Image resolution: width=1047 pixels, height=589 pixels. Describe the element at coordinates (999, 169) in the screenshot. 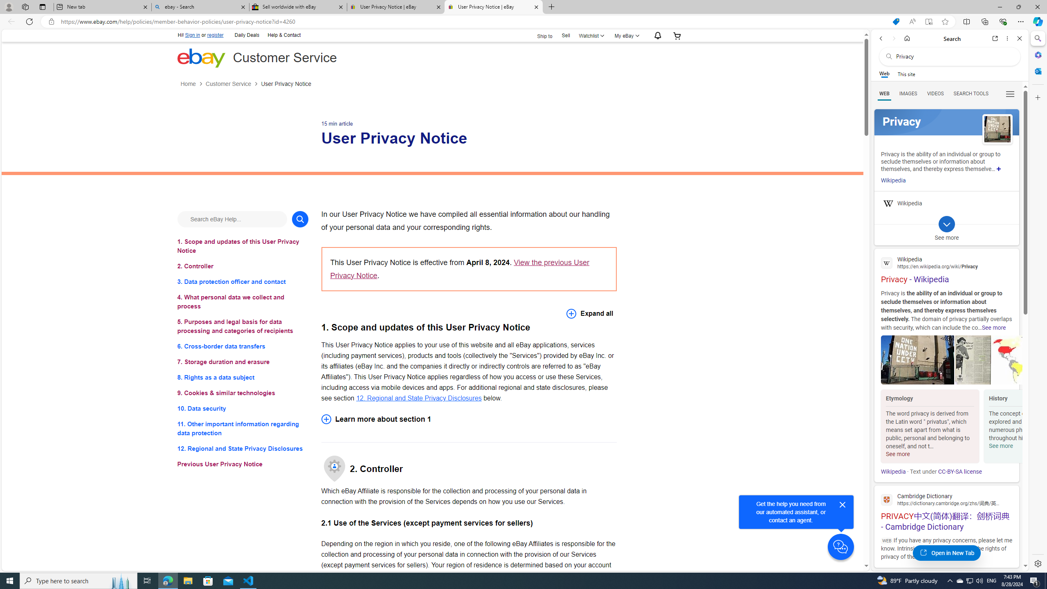

I see `Show more` at that location.